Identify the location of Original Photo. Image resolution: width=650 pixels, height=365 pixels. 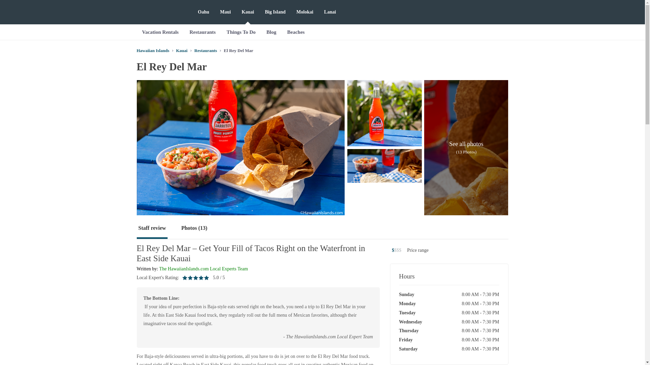
(385, 113).